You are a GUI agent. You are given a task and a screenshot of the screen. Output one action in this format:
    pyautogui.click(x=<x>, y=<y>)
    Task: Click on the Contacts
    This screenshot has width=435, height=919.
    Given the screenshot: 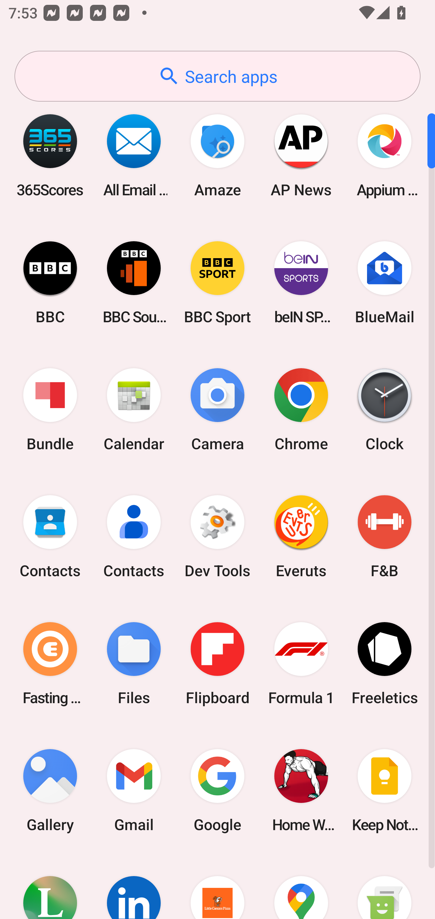 What is the action you would take?
    pyautogui.click(x=134, y=537)
    